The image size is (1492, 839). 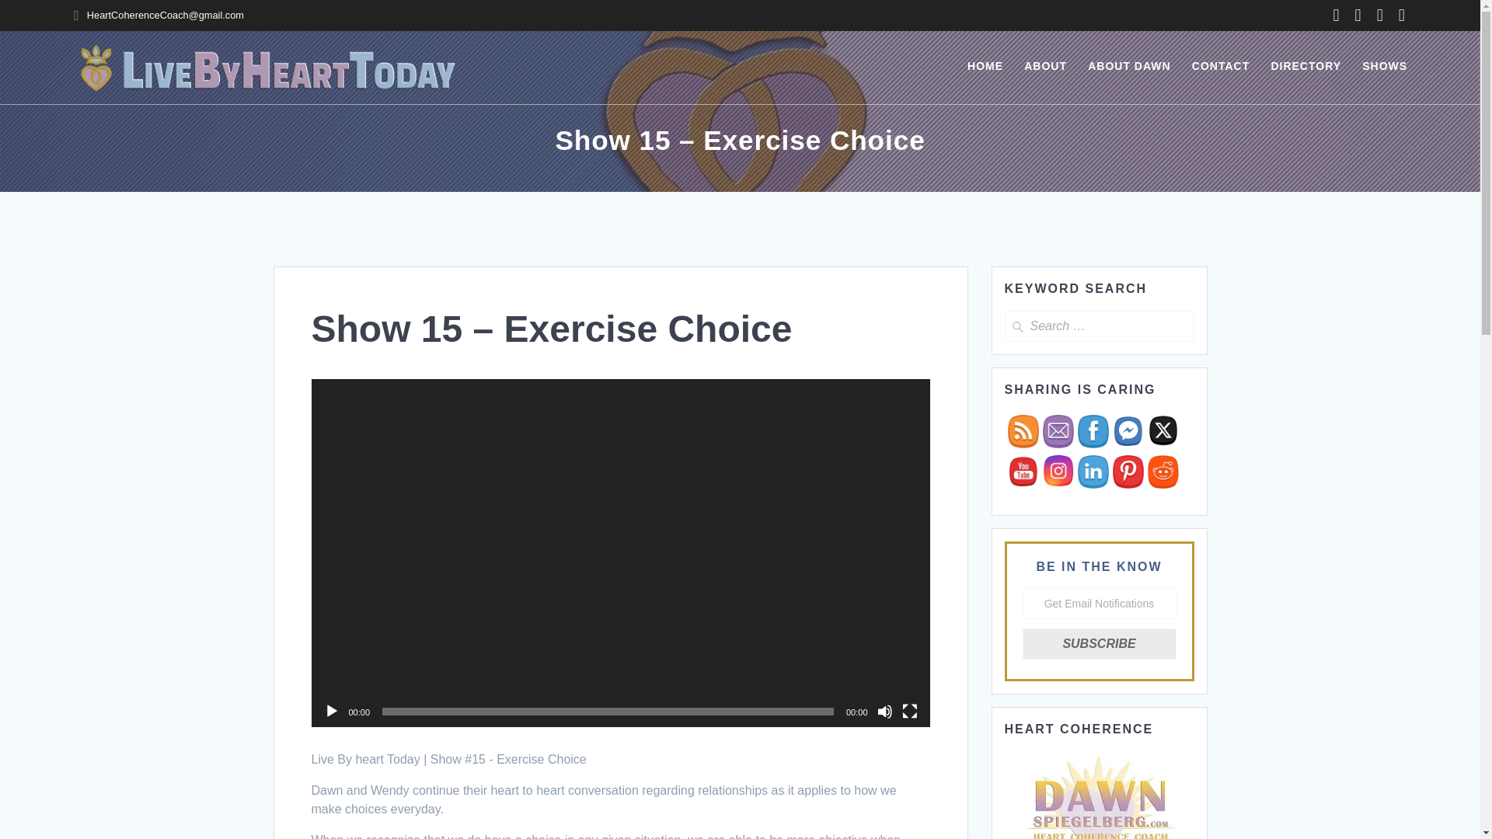 What do you see at coordinates (1058, 430) in the screenshot?
I see `Subscribe` at bounding box center [1058, 430].